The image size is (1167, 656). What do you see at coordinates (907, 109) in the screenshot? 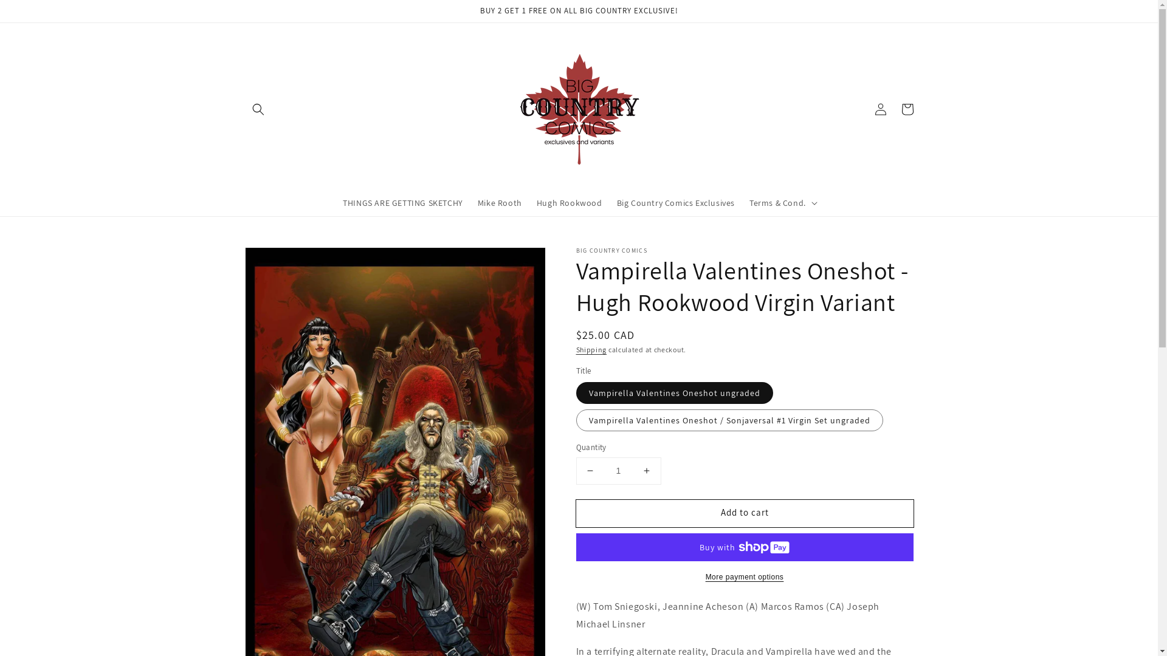
I see `Cart` at bounding box center [907, 109].